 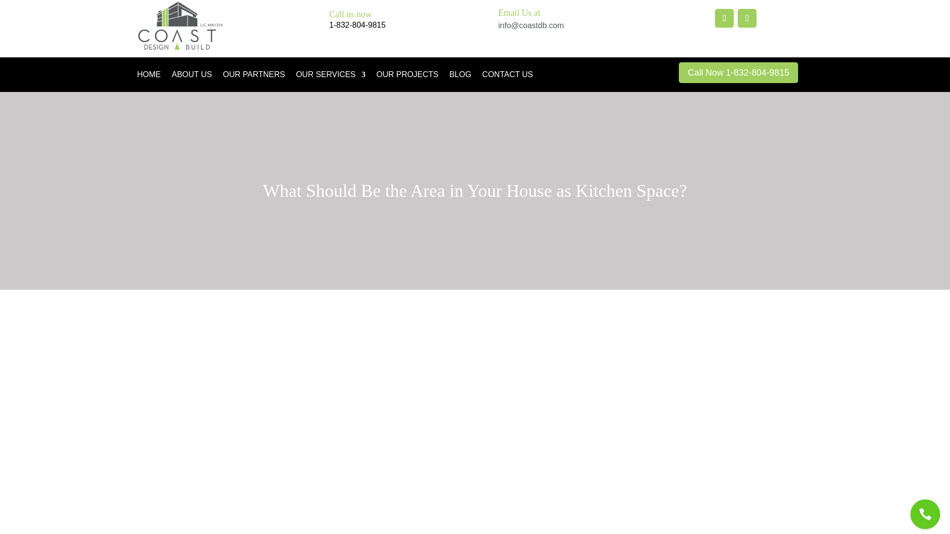 I want to click on Follow on Facebook, so click(x=724, y=18).